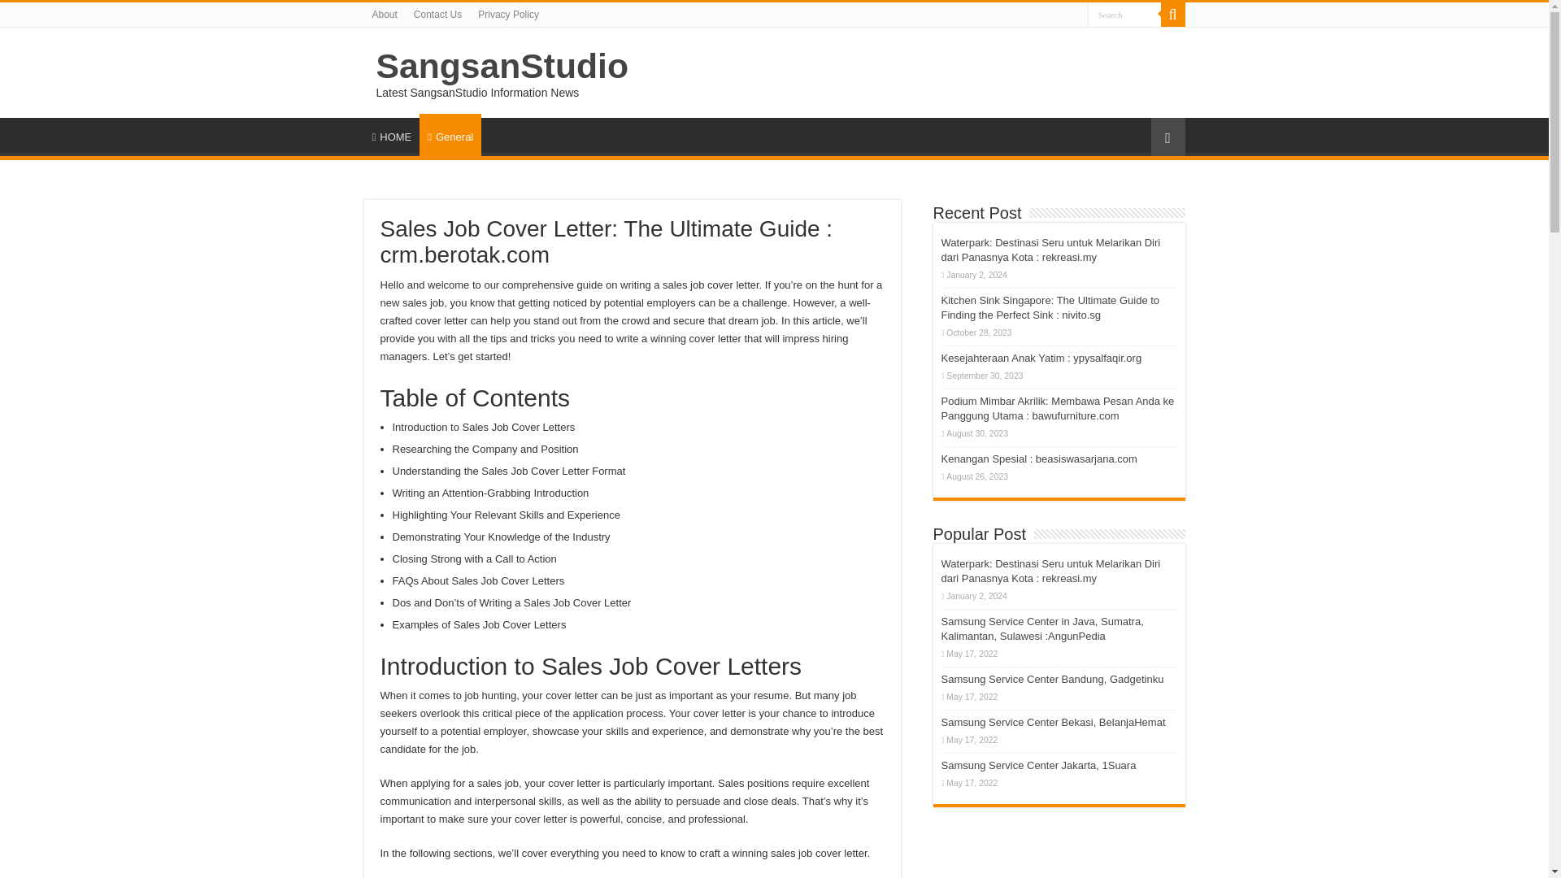  I want to click on Privacy Policy, so click(508, 15).